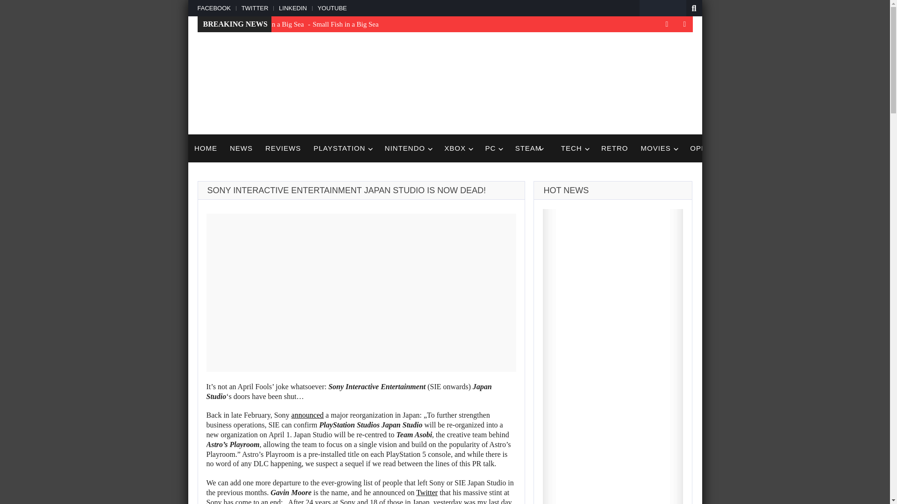 The width and height of the screenshot is (897, 504). Describe the element at coordinates (331, 7) in the screenshot. I see `YOUTUBE` at that location.